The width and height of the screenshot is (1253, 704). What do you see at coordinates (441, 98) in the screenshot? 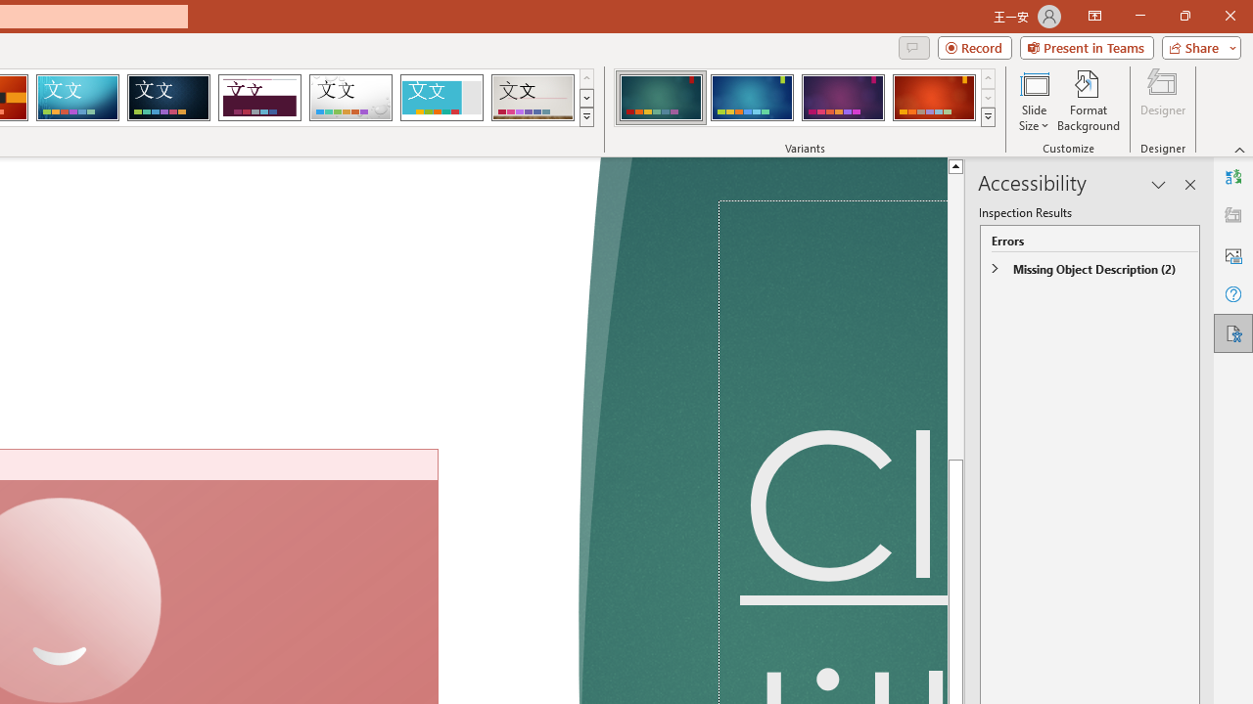
I see `Frame` at bounding box center [441, 98].